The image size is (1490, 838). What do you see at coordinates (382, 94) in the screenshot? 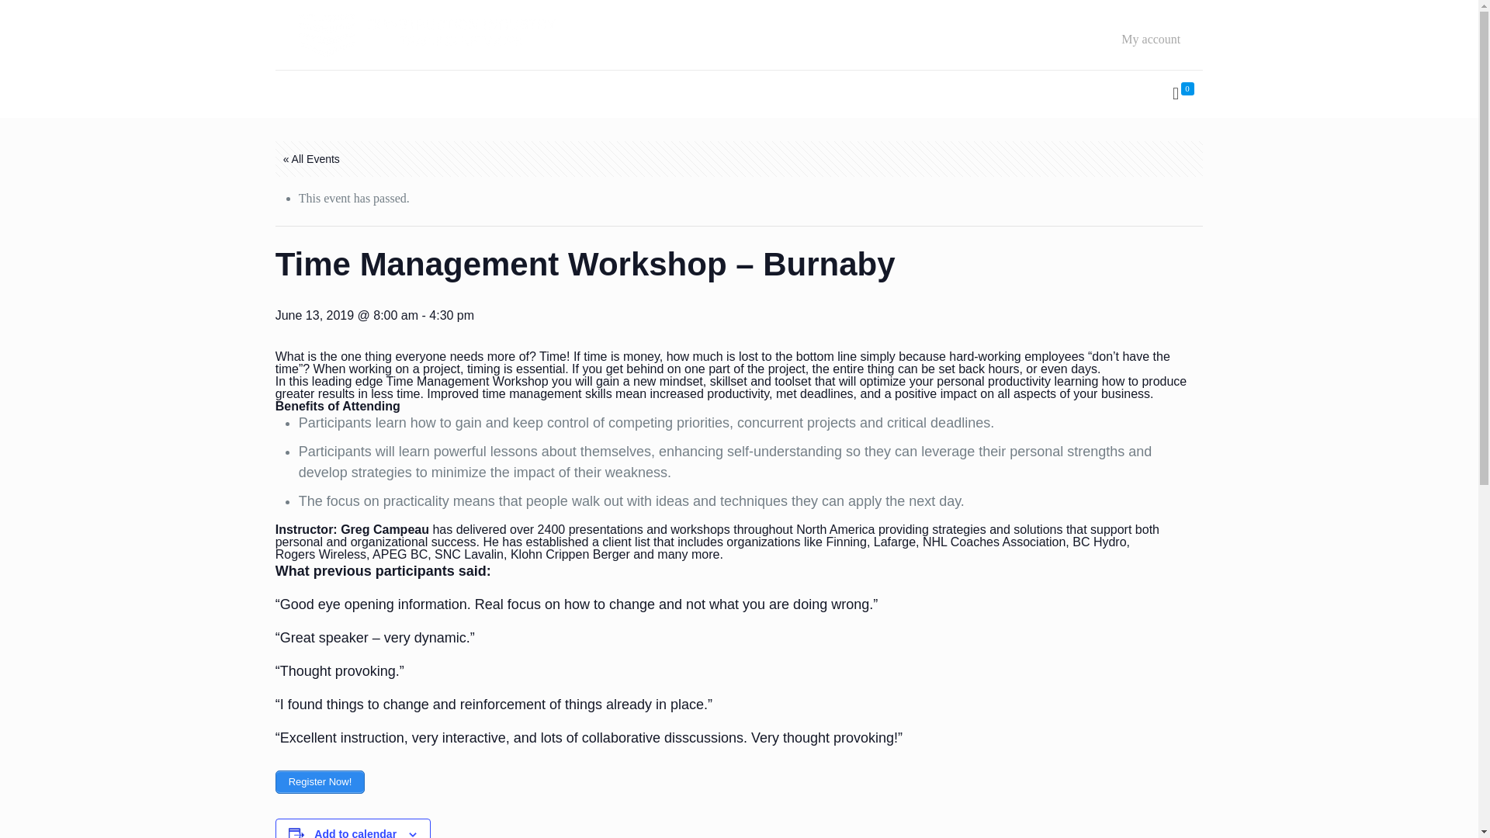
I see `About Us` at bounding box center [382, 94].